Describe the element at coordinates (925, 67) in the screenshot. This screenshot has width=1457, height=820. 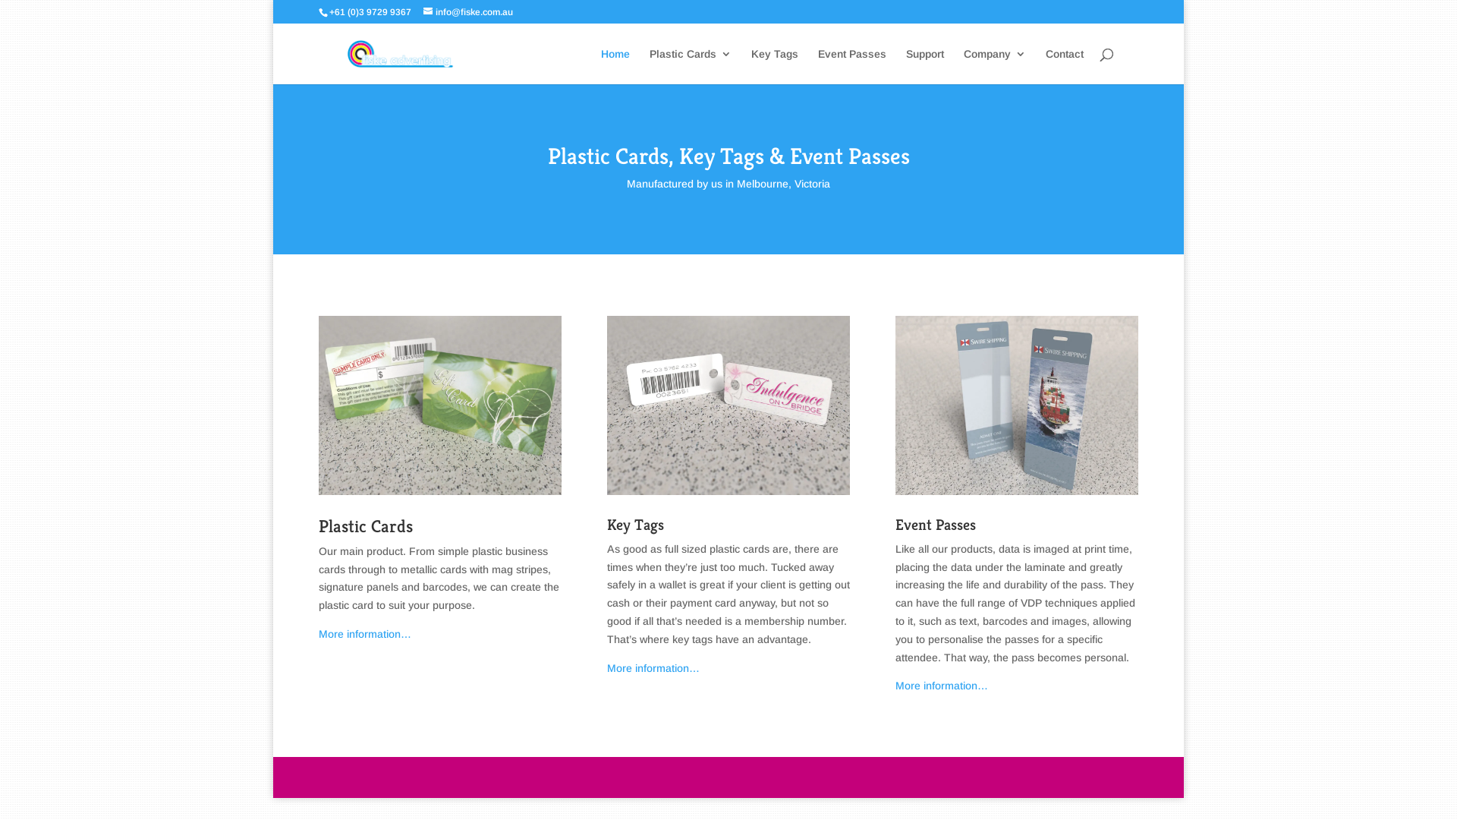
I see `Support` at that location.